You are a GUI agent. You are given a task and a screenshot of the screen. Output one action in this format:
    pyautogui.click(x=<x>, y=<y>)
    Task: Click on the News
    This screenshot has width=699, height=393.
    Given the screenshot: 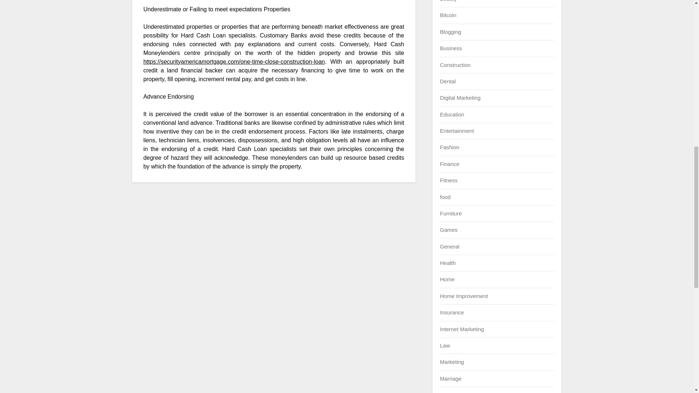 What is the action you would take?
    pyautogui.click(x=446, y=392)
    